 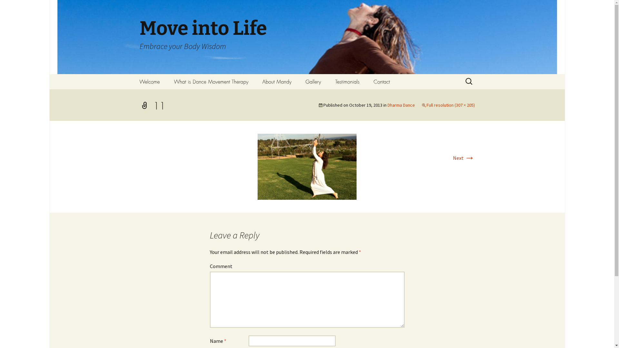 What do you see at coordinates (401, 105) in the screenshot?
I see `Dharma Dance` at bounding box center [401, 105].